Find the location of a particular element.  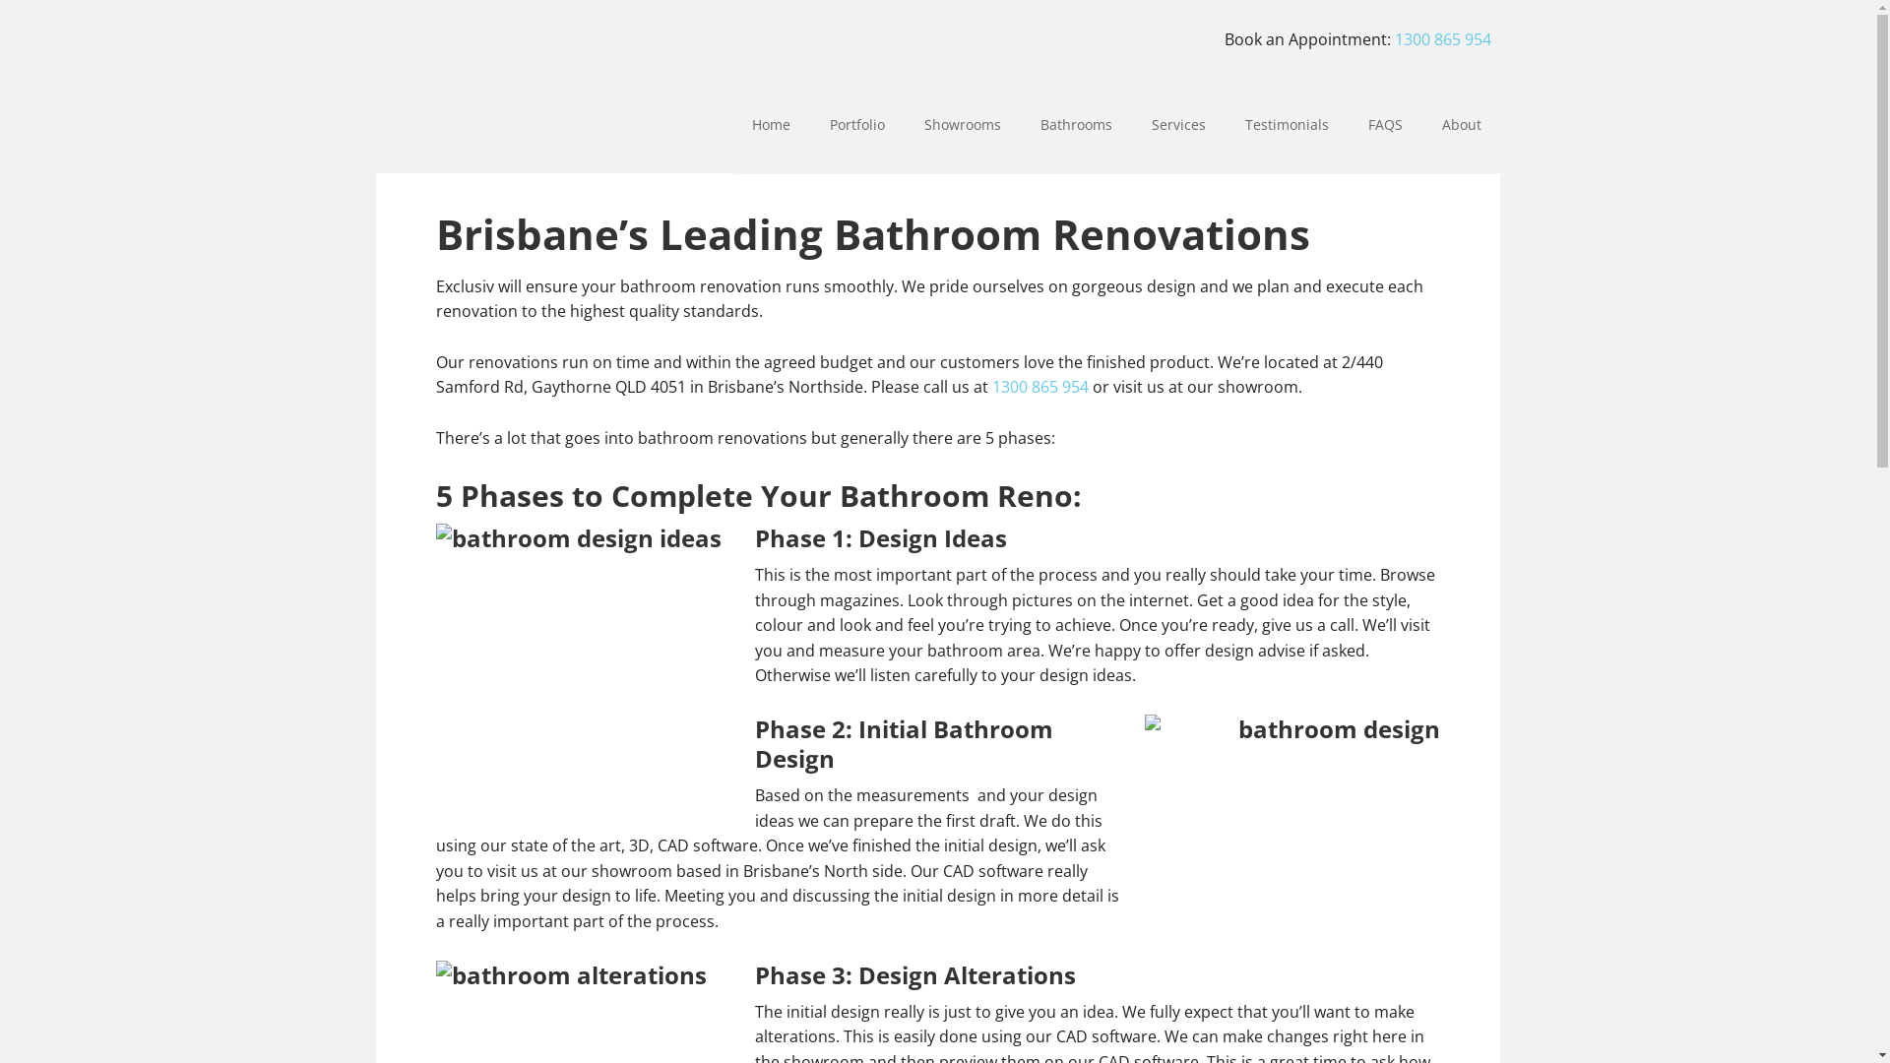

FAQS is located at coordinates (1386, 125).